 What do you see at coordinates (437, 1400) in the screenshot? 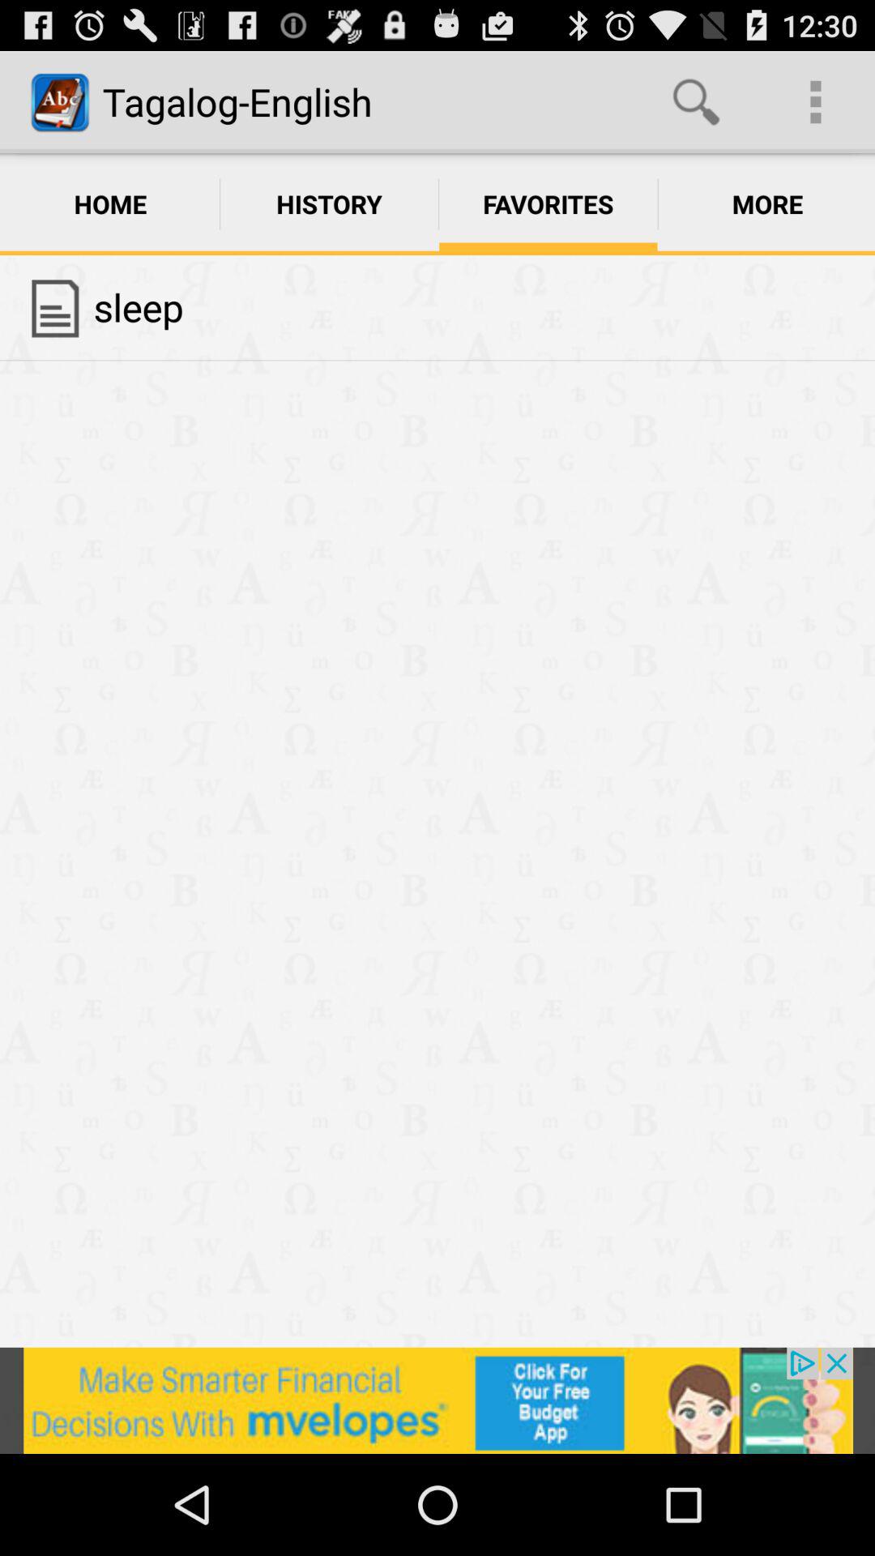
I see `advertisement` at bounding box center [437, 1400].